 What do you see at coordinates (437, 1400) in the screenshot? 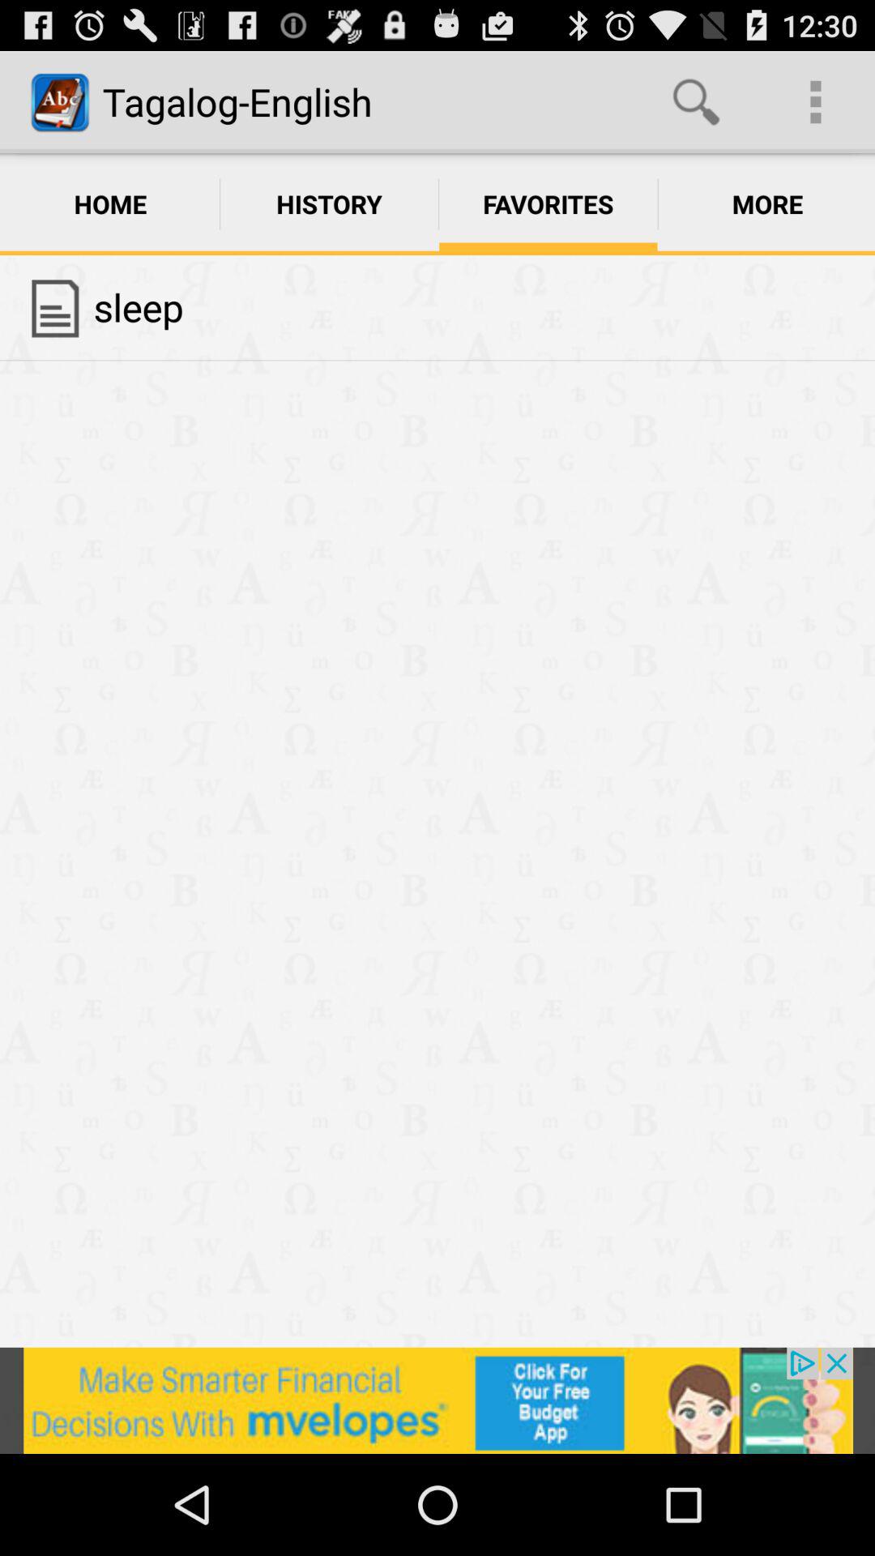
I see `advertisement` at bounding box center [437, 1400].